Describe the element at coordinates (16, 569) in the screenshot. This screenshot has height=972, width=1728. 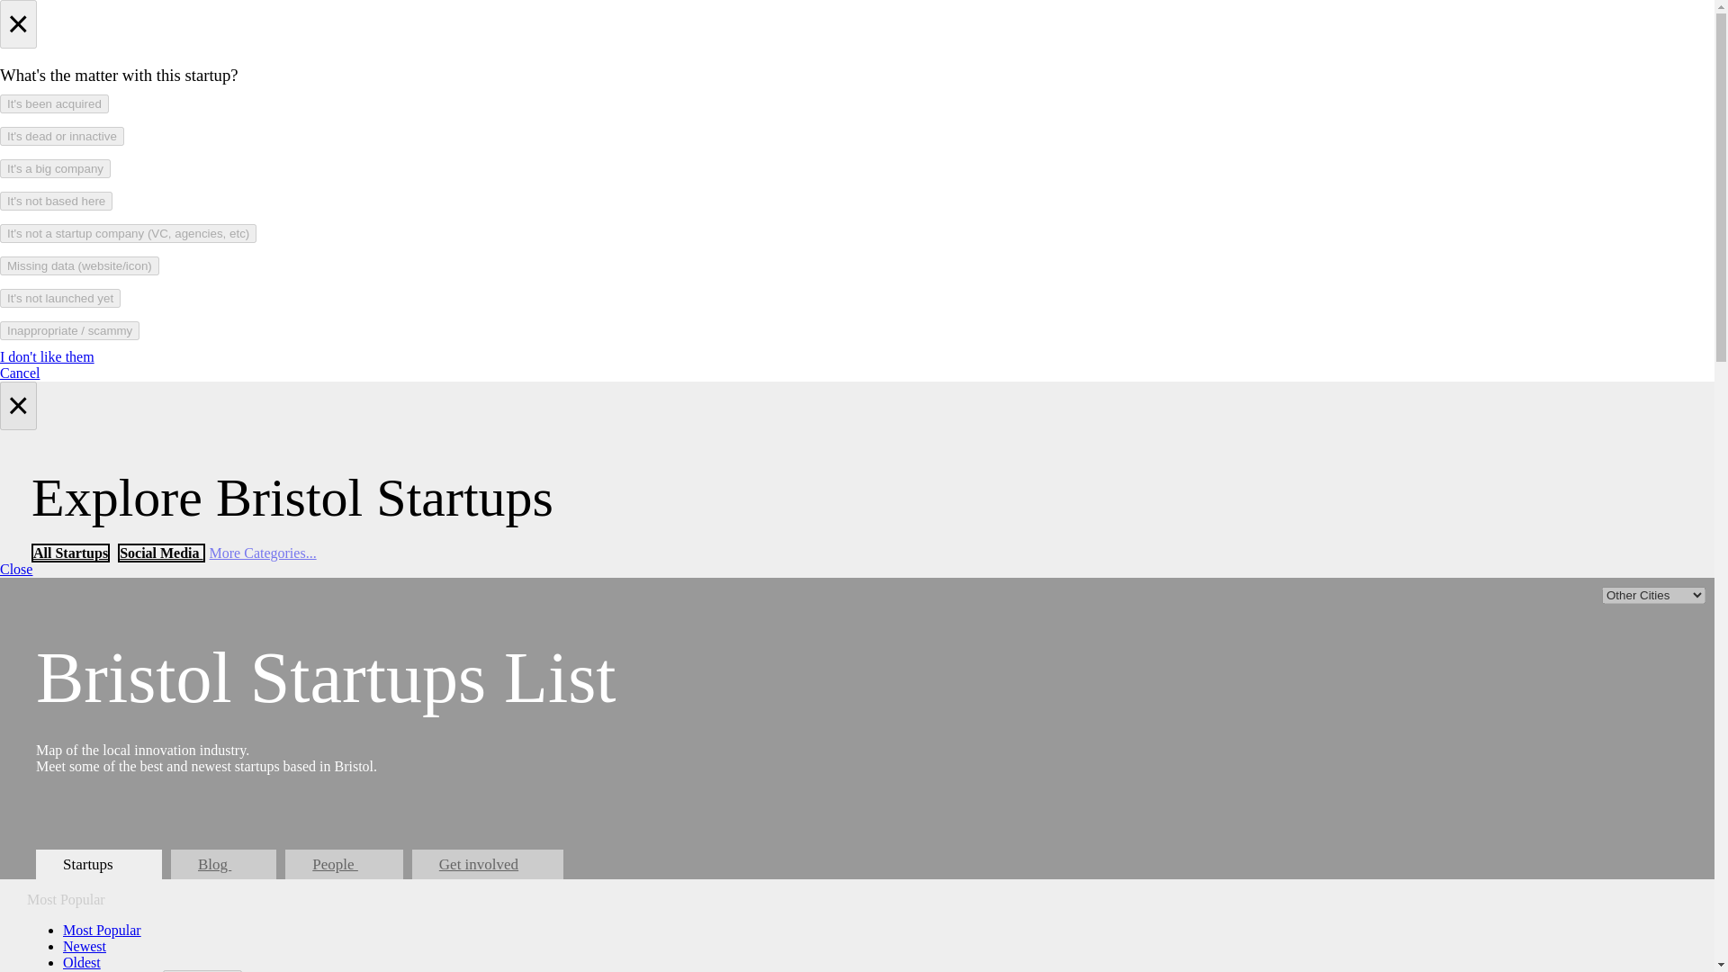
I see `Close` at that location.